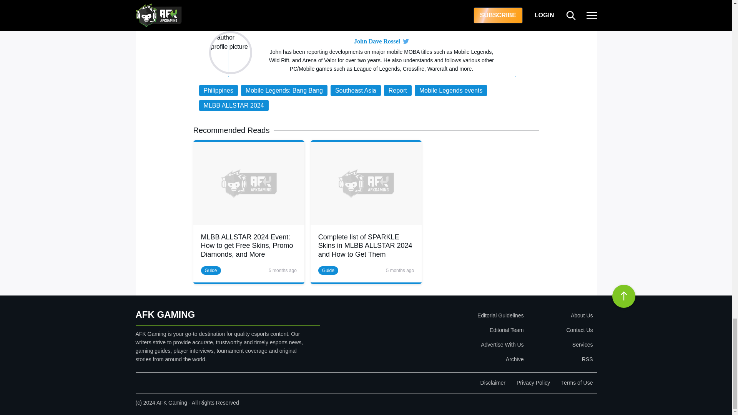 Image resolution: width=738 pixels, height=415 pixels. I want to click on Mobile Legends: Bang Bang, so click(284, 90).